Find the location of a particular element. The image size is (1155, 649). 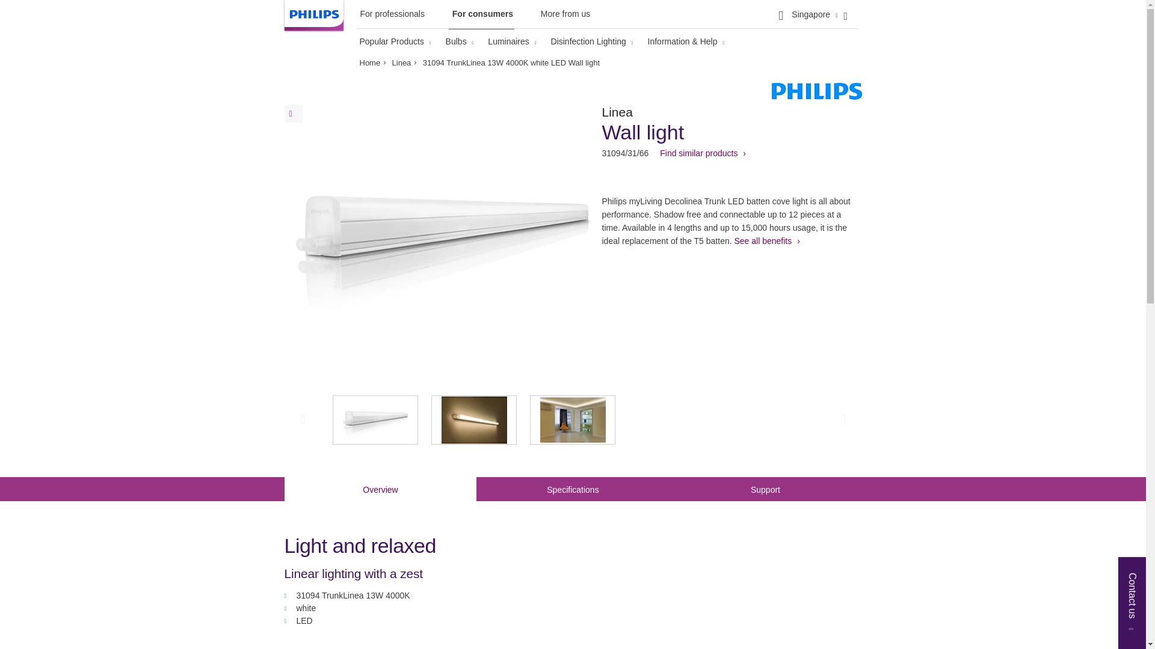

More from us is located at coordinates (564, 16).